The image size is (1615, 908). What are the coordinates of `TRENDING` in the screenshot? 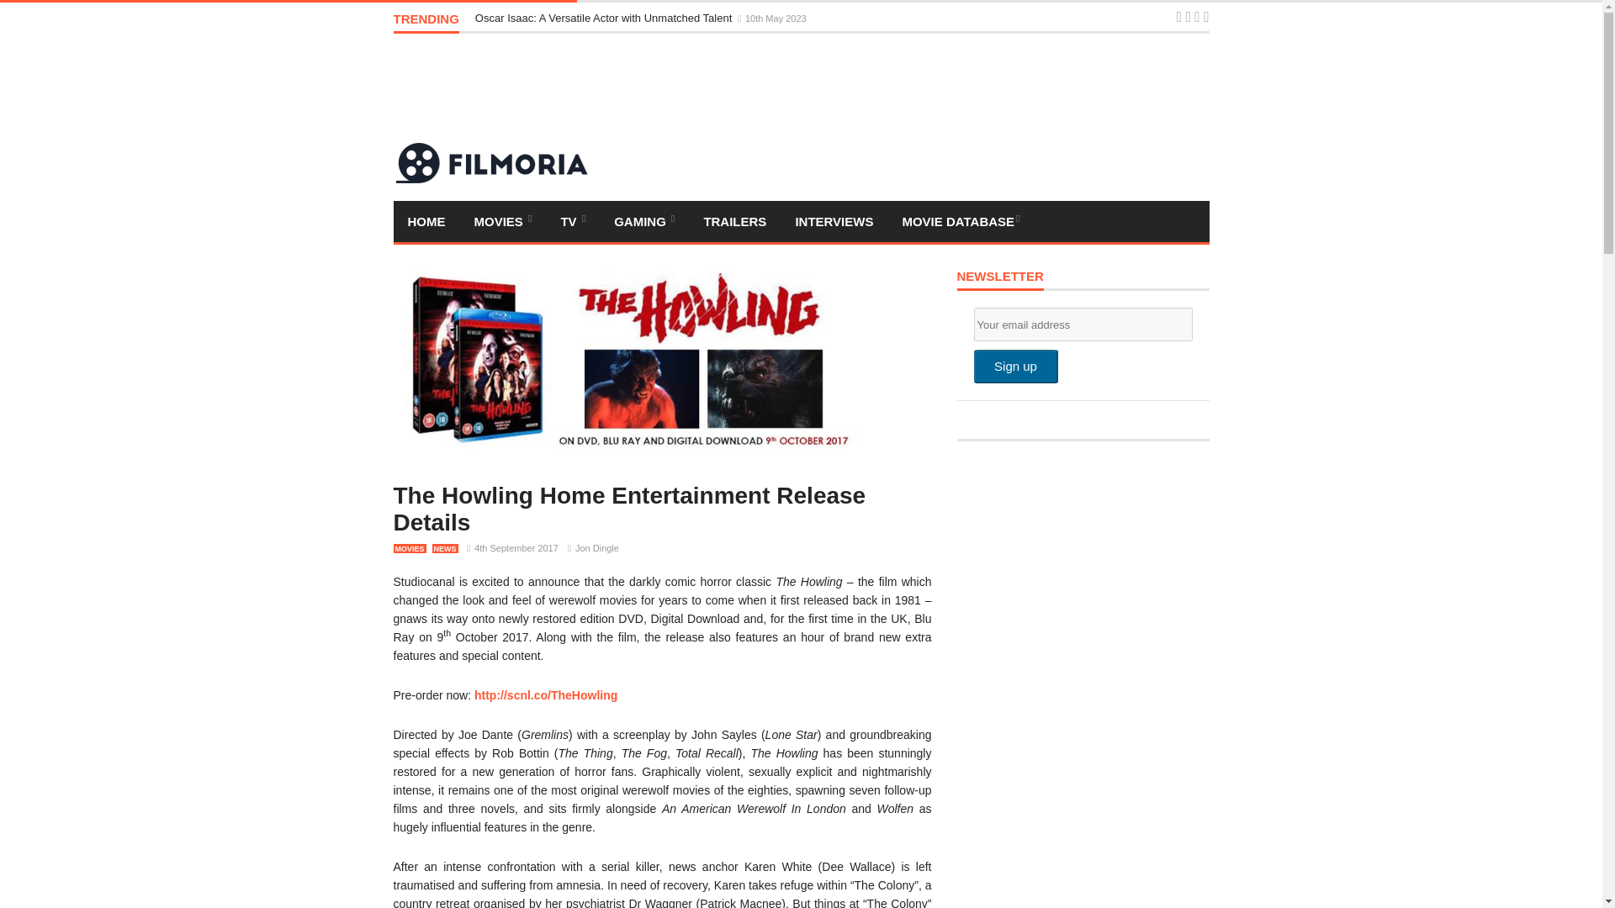 It's located at (426, 23).